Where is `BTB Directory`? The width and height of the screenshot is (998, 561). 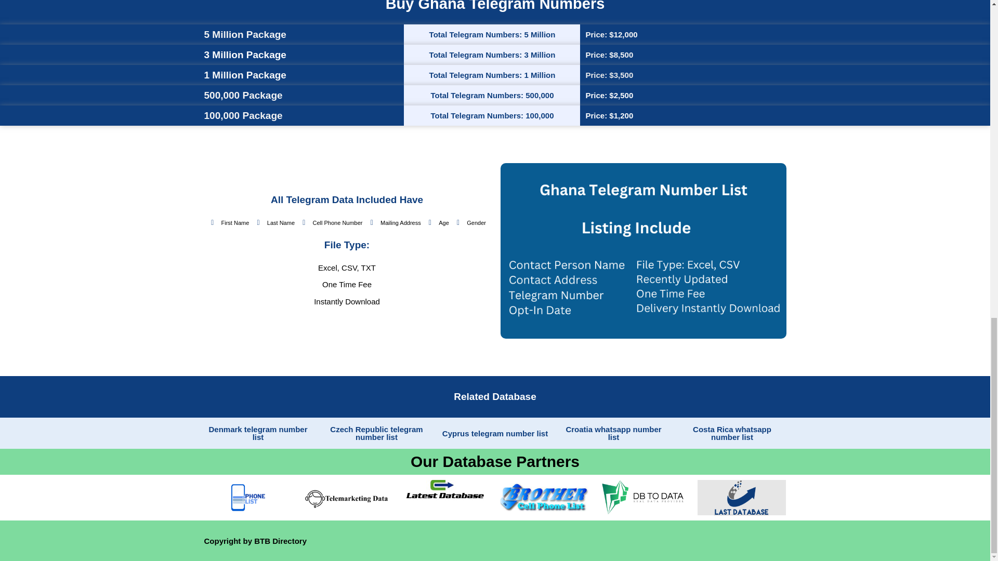
BTB Directory is located at coordinates (280, 540).